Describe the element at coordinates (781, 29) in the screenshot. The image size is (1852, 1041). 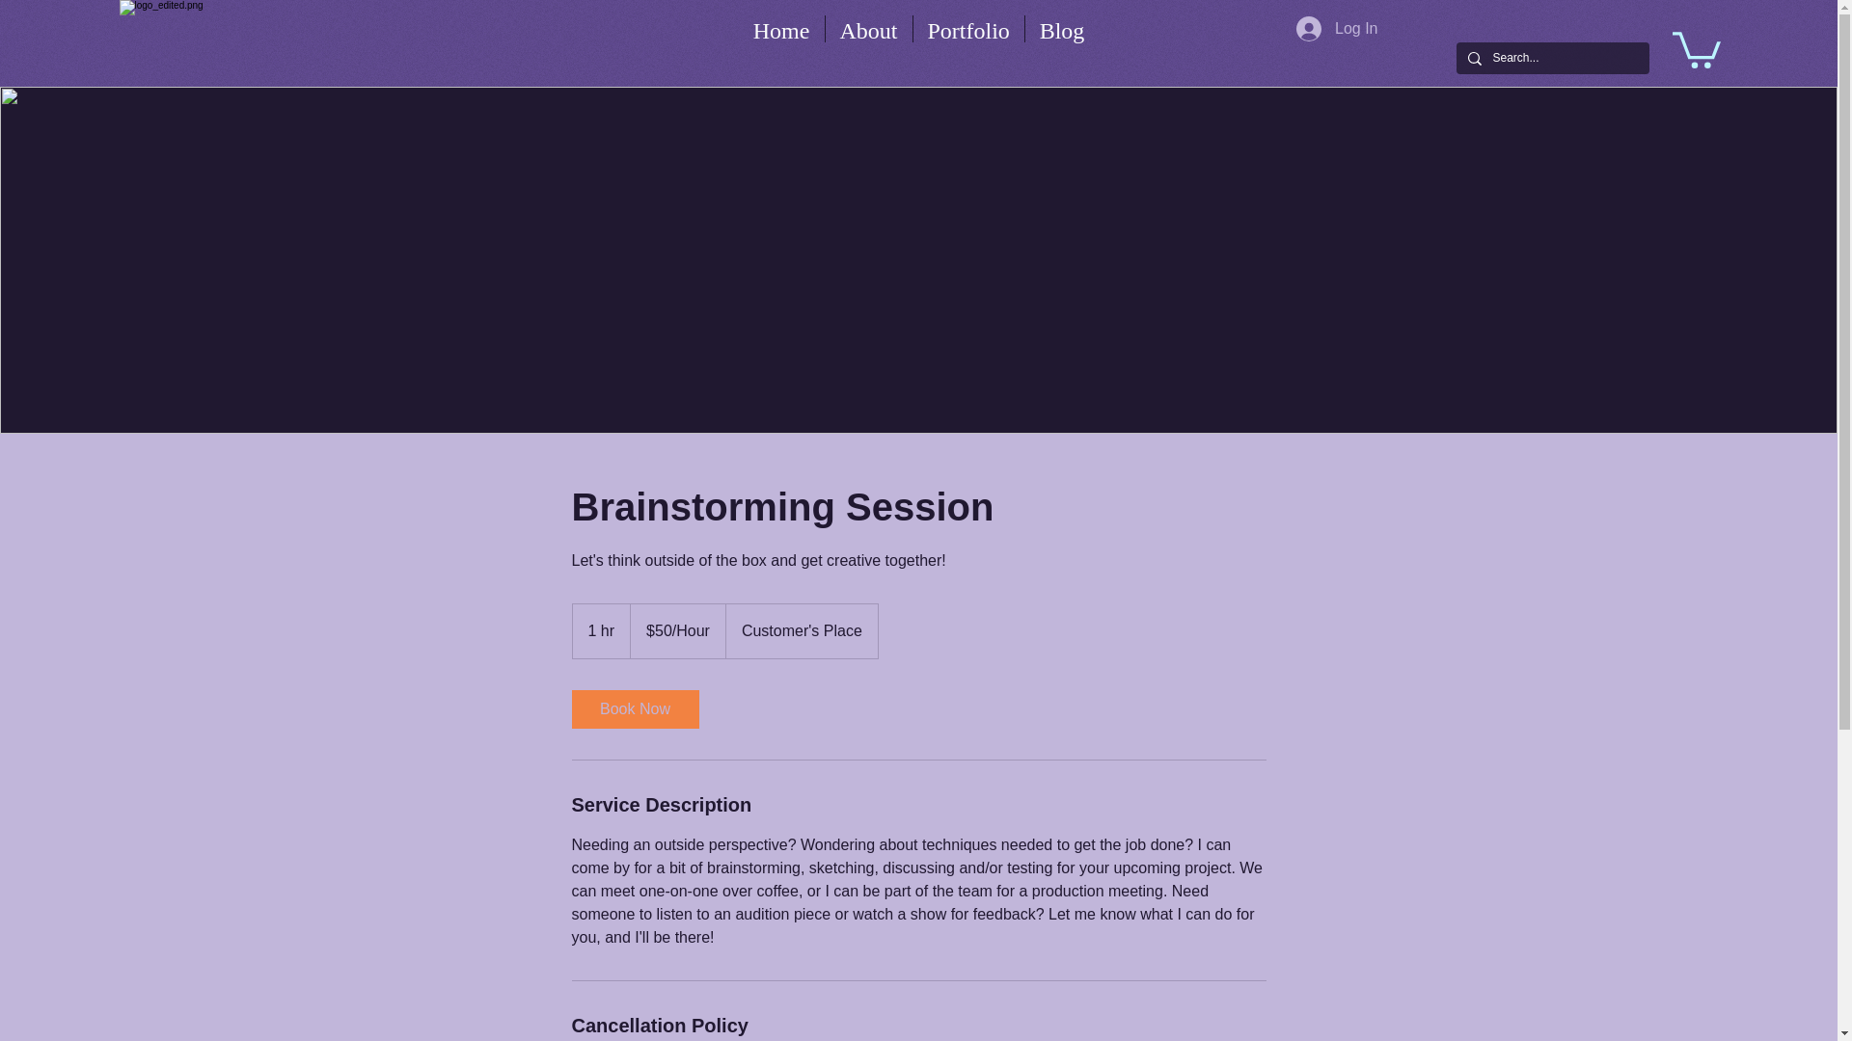
I see `Home` at that location.